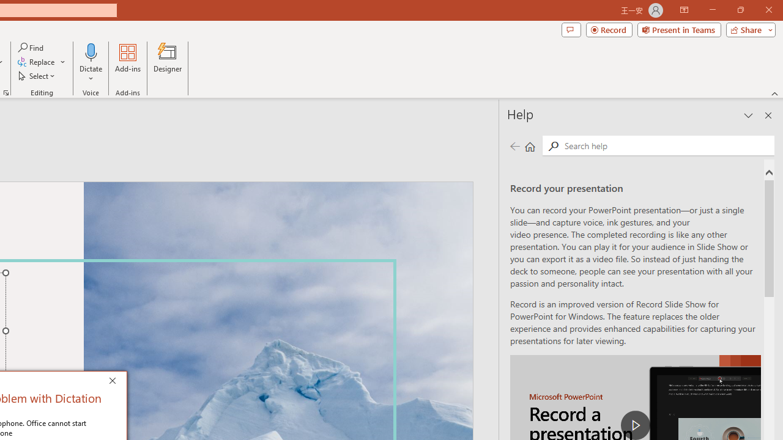  What do you see at coordinates (712, 10) in the screenshot?
I see `Minimize` at bounding box center [712, 10].